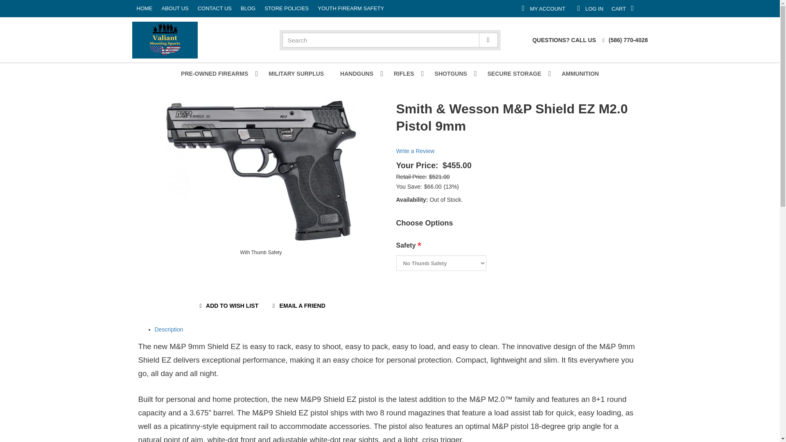 Image resolution: width=786 pixels, height=442 pixels. I want to click on SECURE STORAGE, so click(516, 74).